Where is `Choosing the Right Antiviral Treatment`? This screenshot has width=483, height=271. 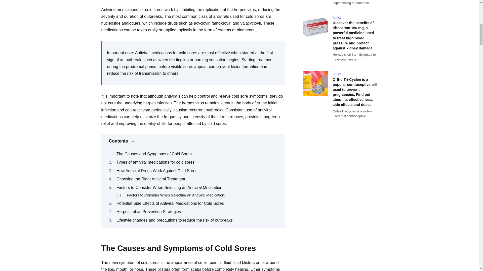
Choosing the Right Antiviral Treatment is located at coordinates (150, 179).